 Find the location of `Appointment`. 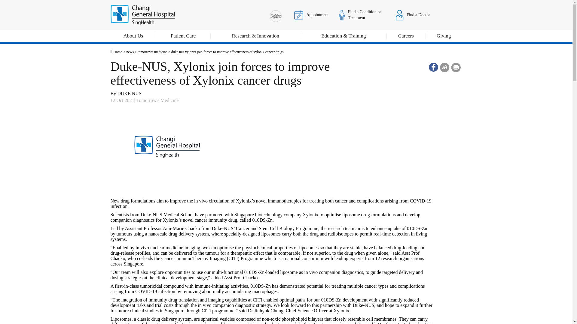

Appointment is located at coordinates (299, 14).